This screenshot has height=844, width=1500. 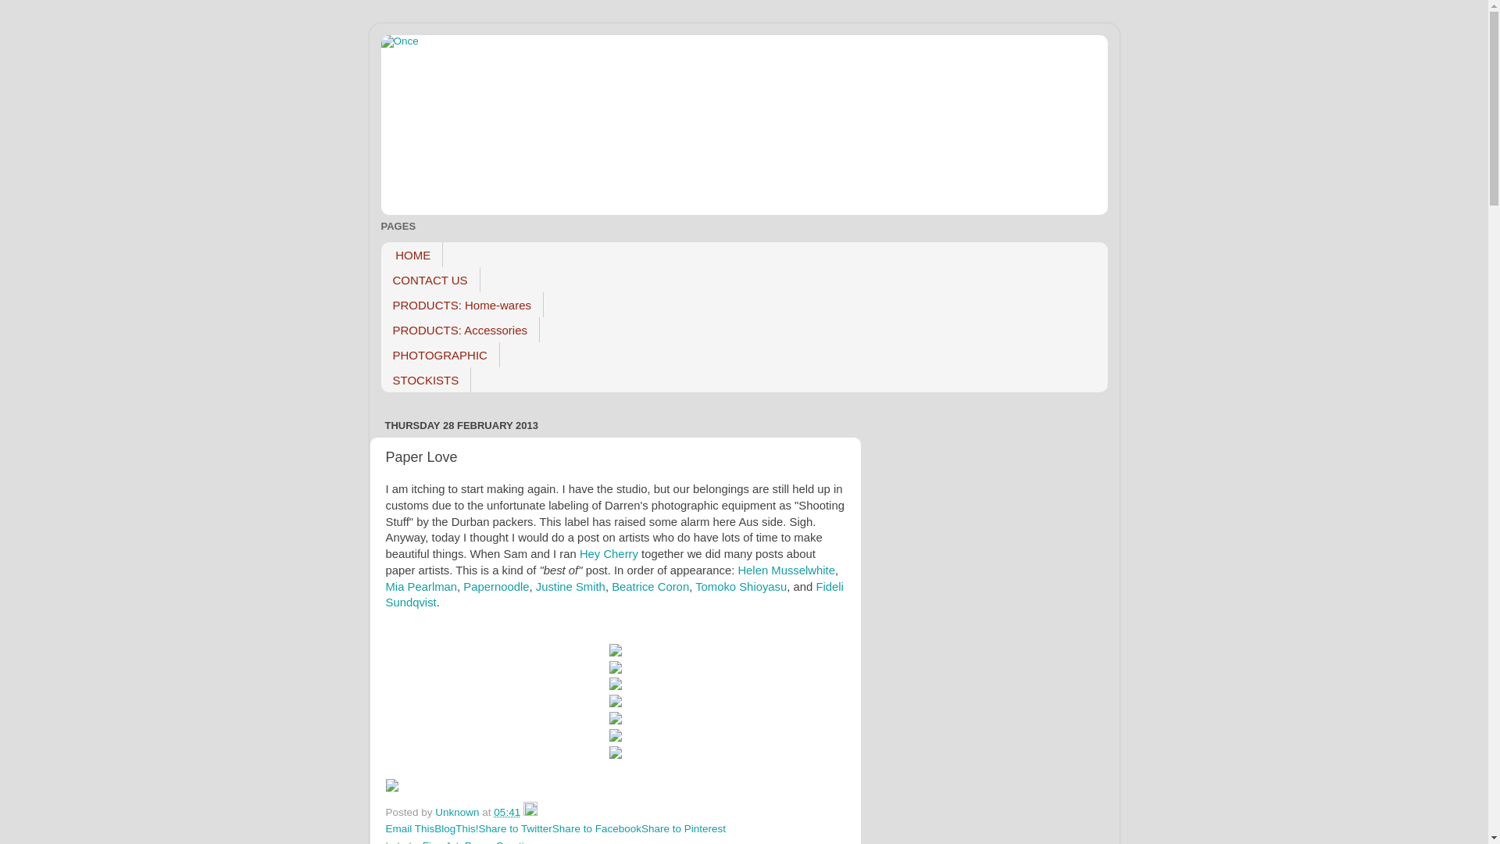 What do you see at coordinates (461, 330) in the screenshot?
I see `PRODUCTS: Accessories` at bounding box center [461, 330].